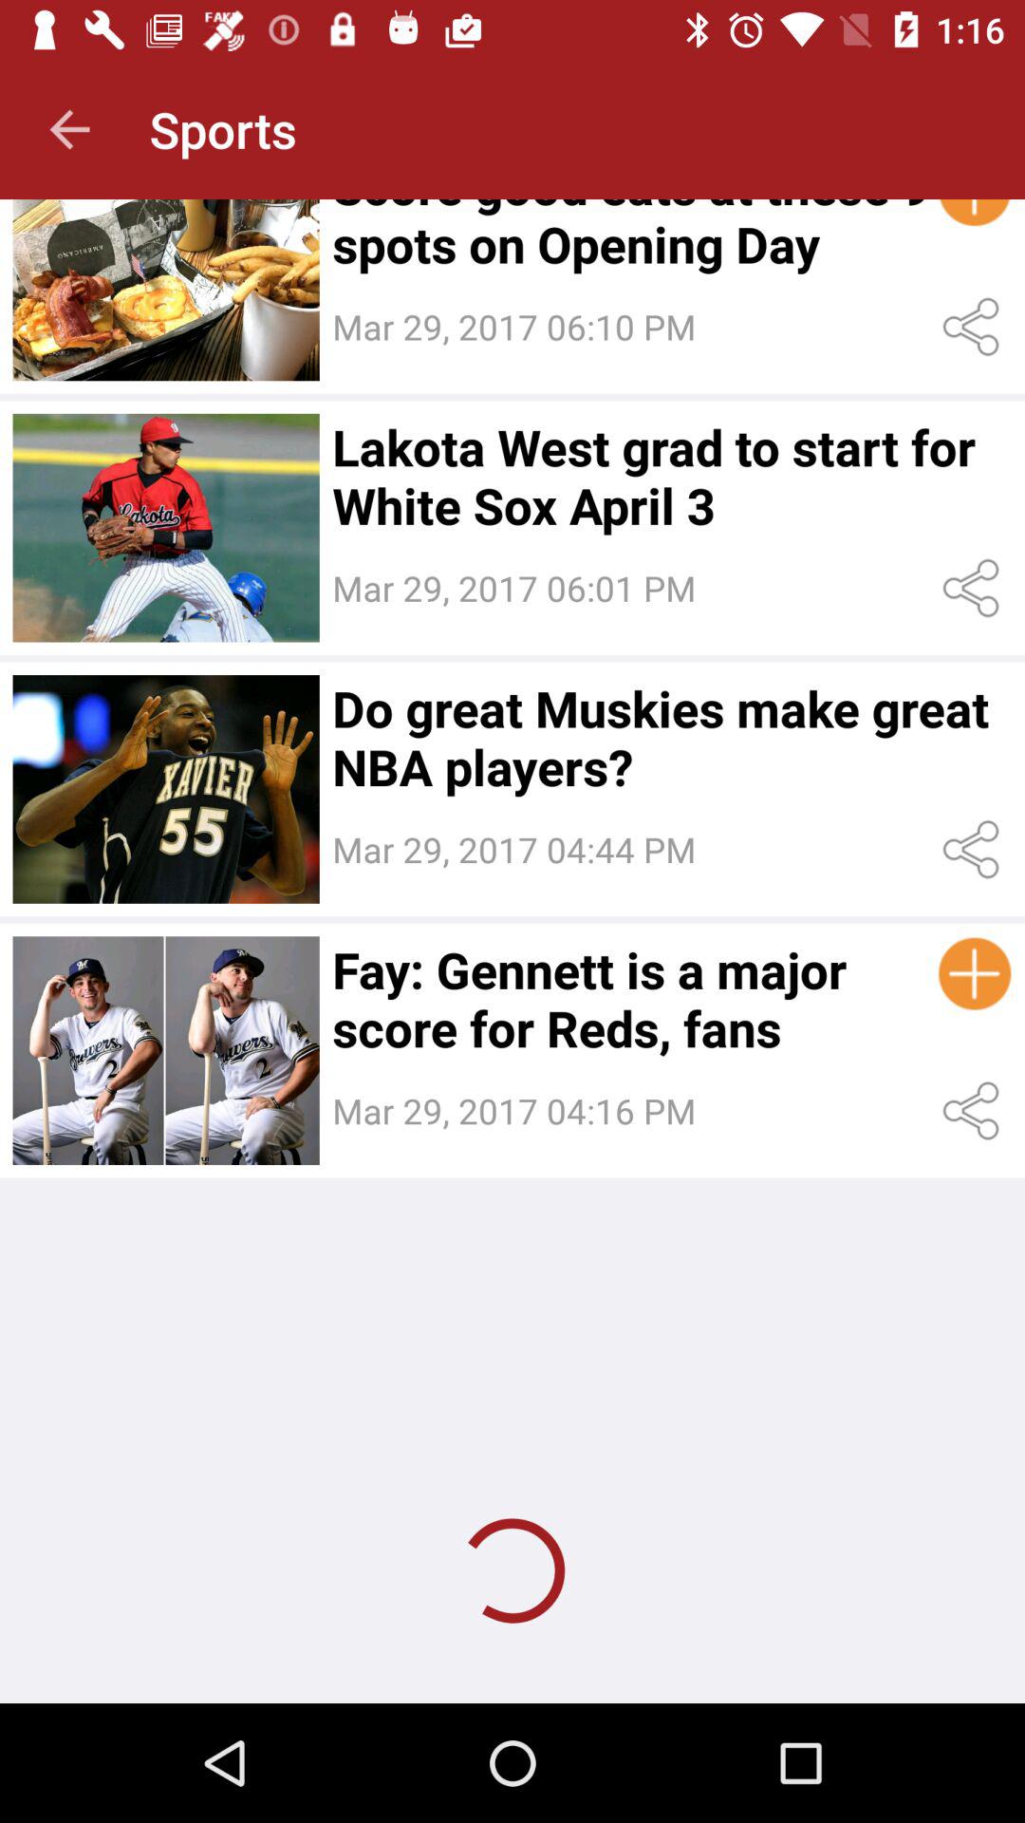 The width and height of the screenshot is (1025, 1823). I want to click on share the article, so click(974, 849).